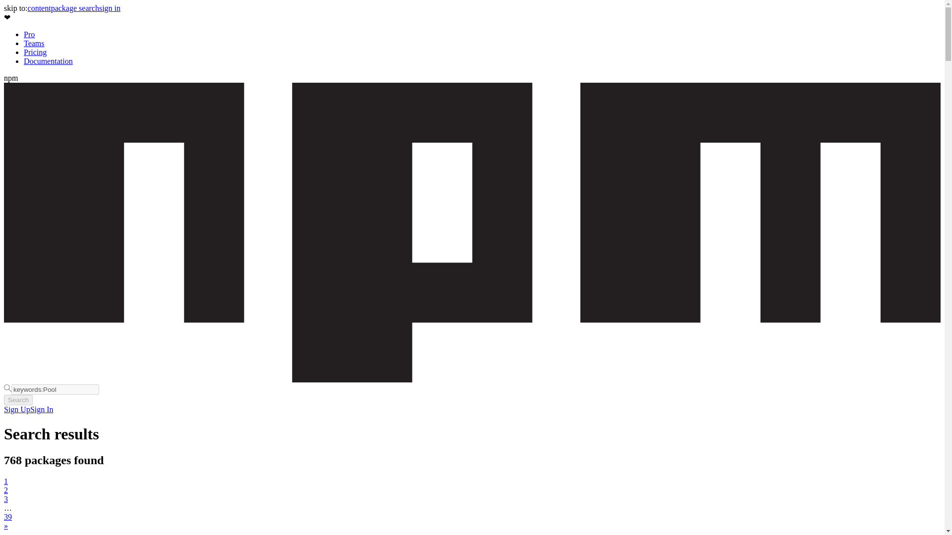 The height and width of the screenshot is (535, 952). I want to click on sign in, so click(110, 8).